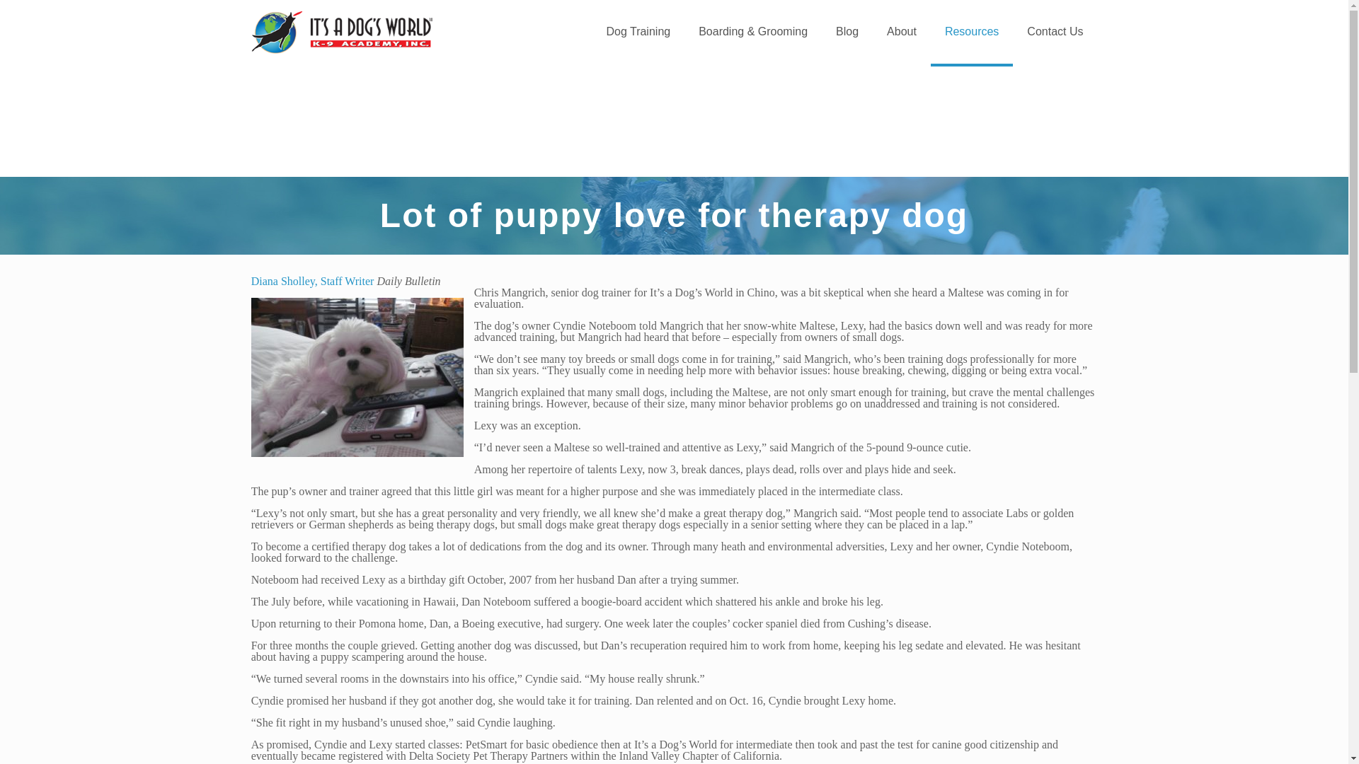 The width and height of the screenshot is (1359, 764). What do you see at coordinates (902, 31) in the screenshot?
I see `About` at bounding box center [902, 31].